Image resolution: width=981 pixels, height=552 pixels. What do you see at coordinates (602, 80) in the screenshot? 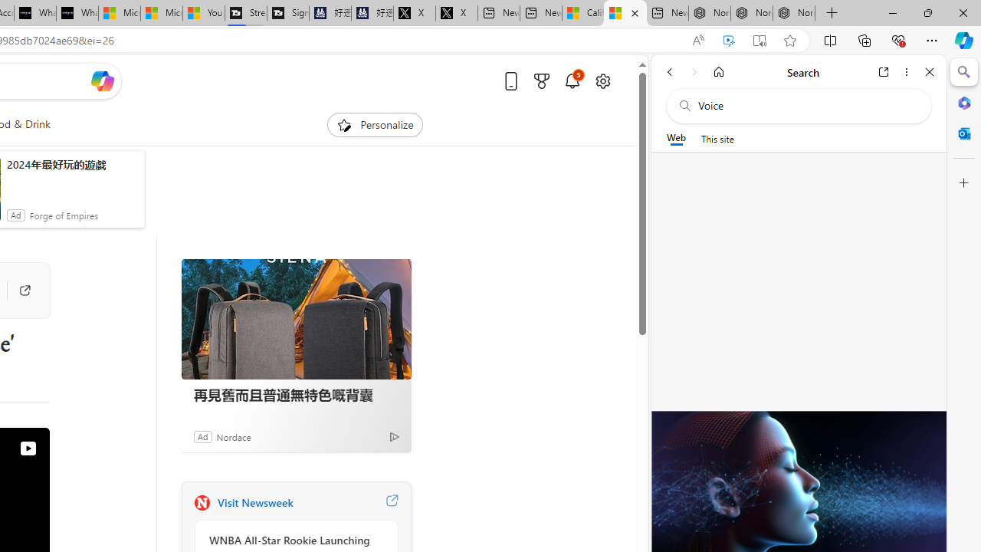
I see `Open settings` at bounding box center [602, 80].